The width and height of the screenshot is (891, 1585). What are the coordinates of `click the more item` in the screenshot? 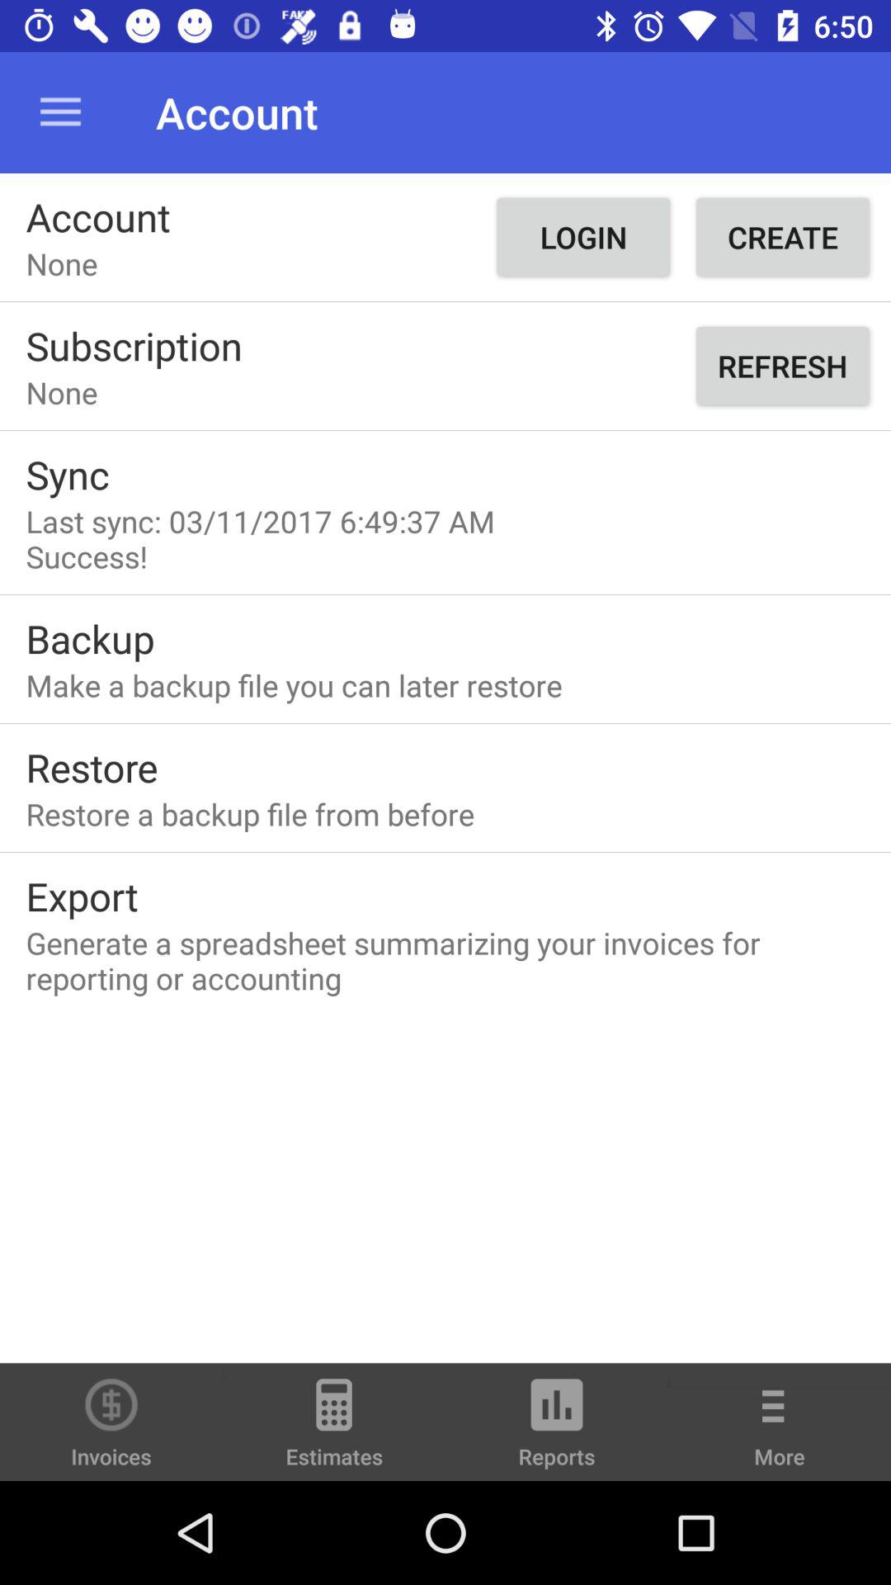 It's located at (780, 1433).